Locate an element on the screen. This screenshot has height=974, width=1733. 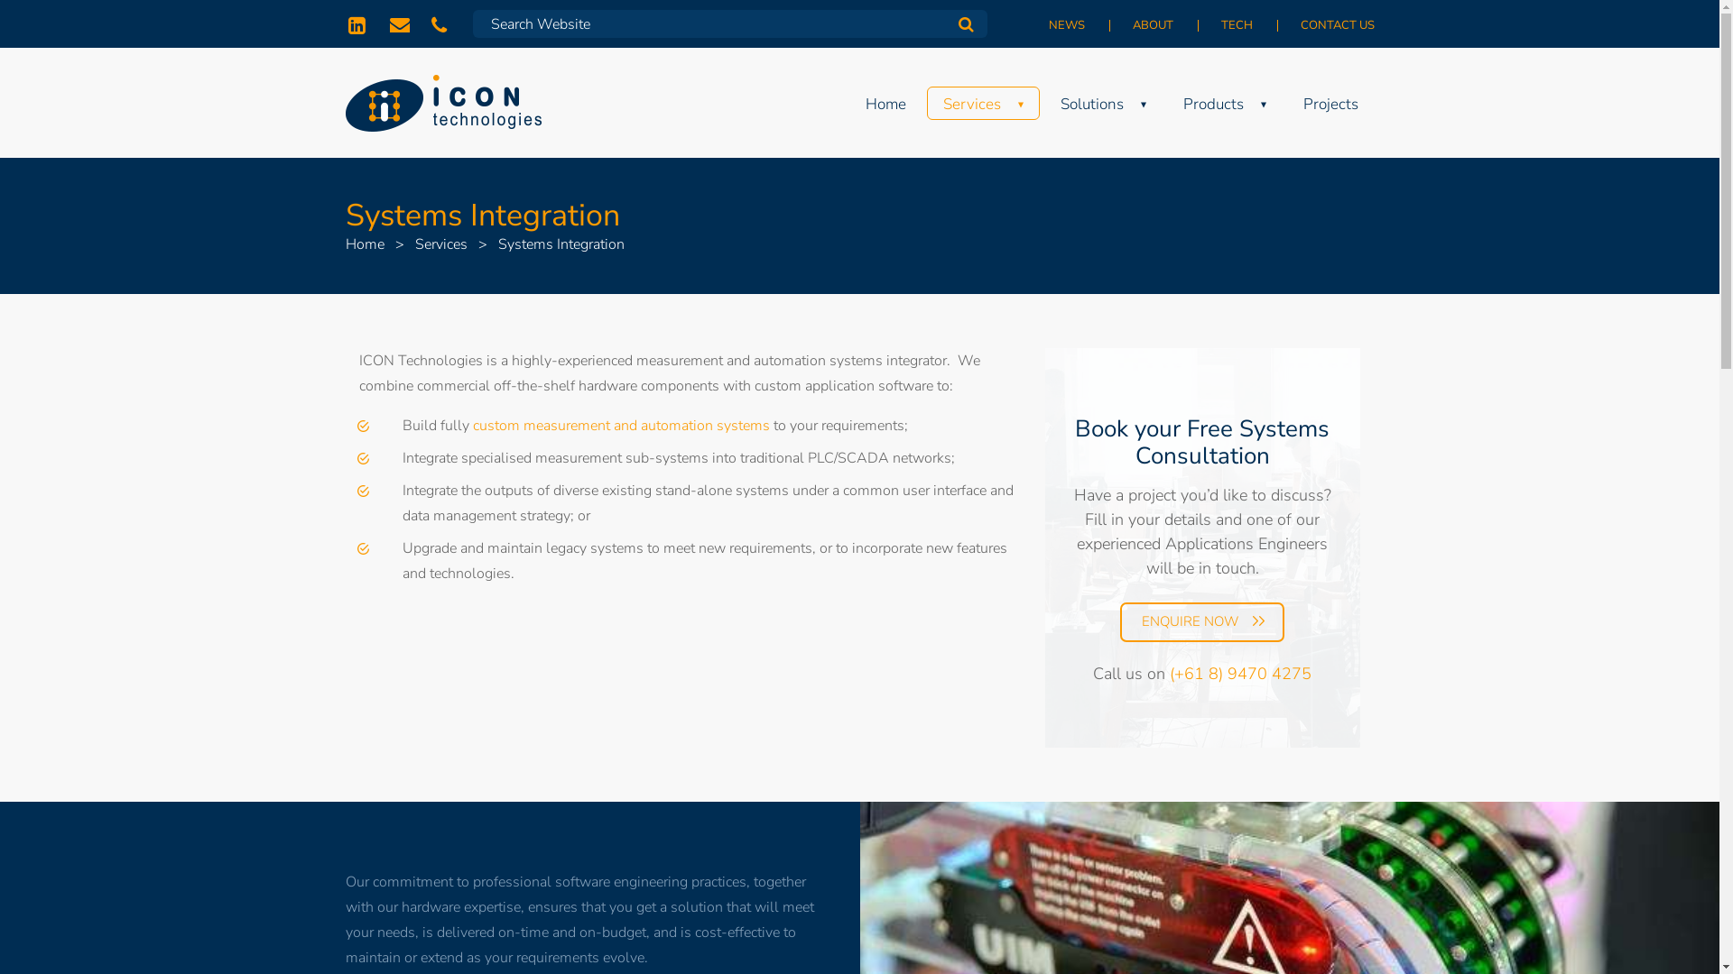
(+61 8) 9470 4275 is located at coordinates (1240, 673).